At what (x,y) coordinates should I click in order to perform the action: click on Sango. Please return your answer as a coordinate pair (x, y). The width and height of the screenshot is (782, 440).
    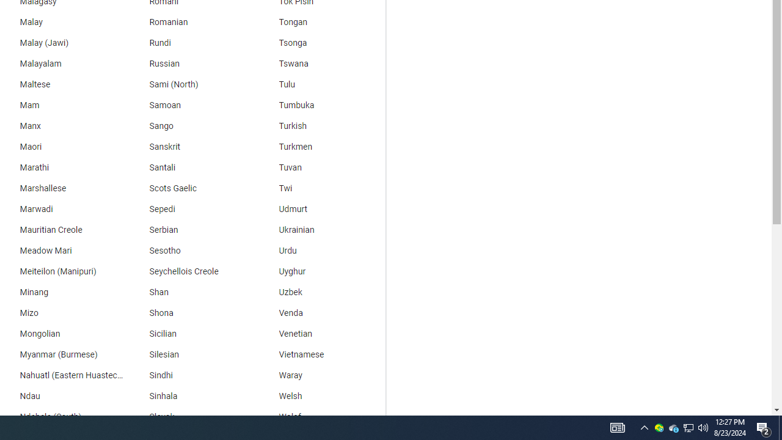
    Looking at the image, I should click on (191, 126).